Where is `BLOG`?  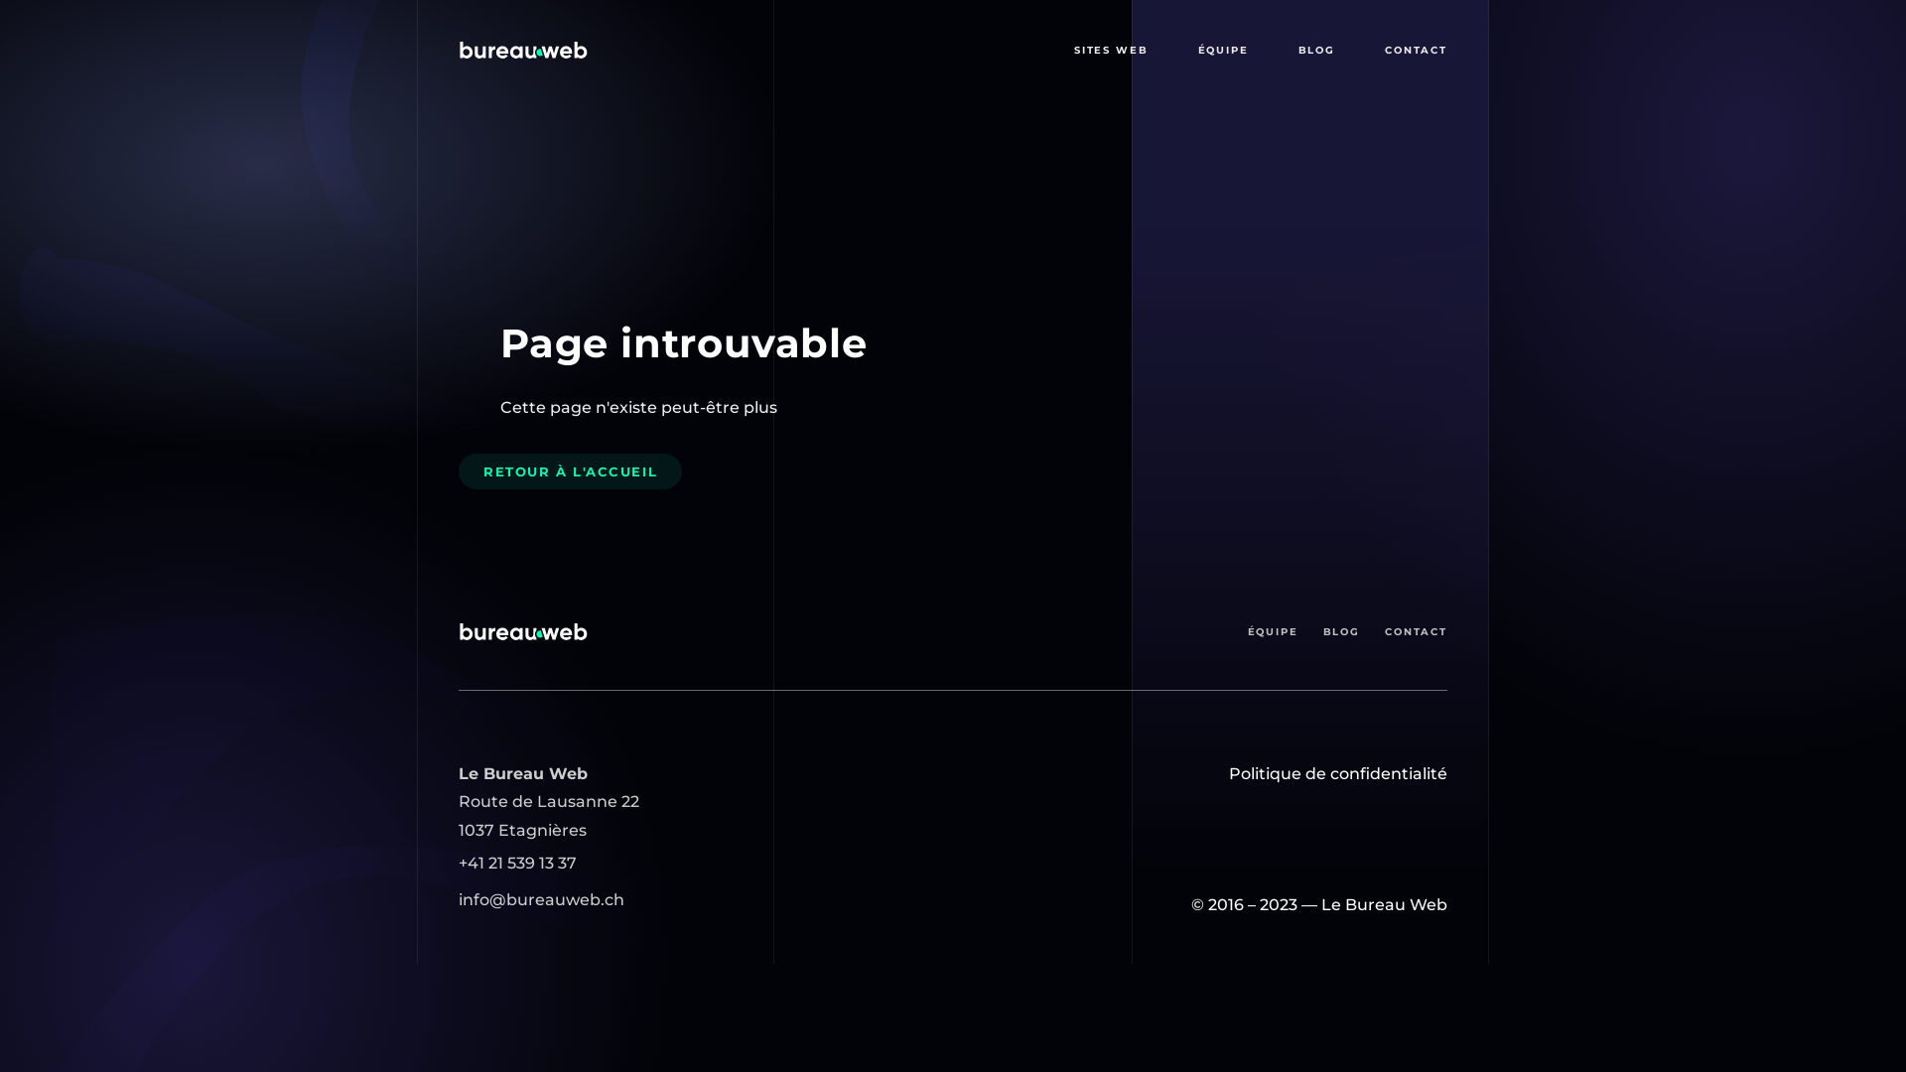 BLOG is located at coordinates (1316, 50).